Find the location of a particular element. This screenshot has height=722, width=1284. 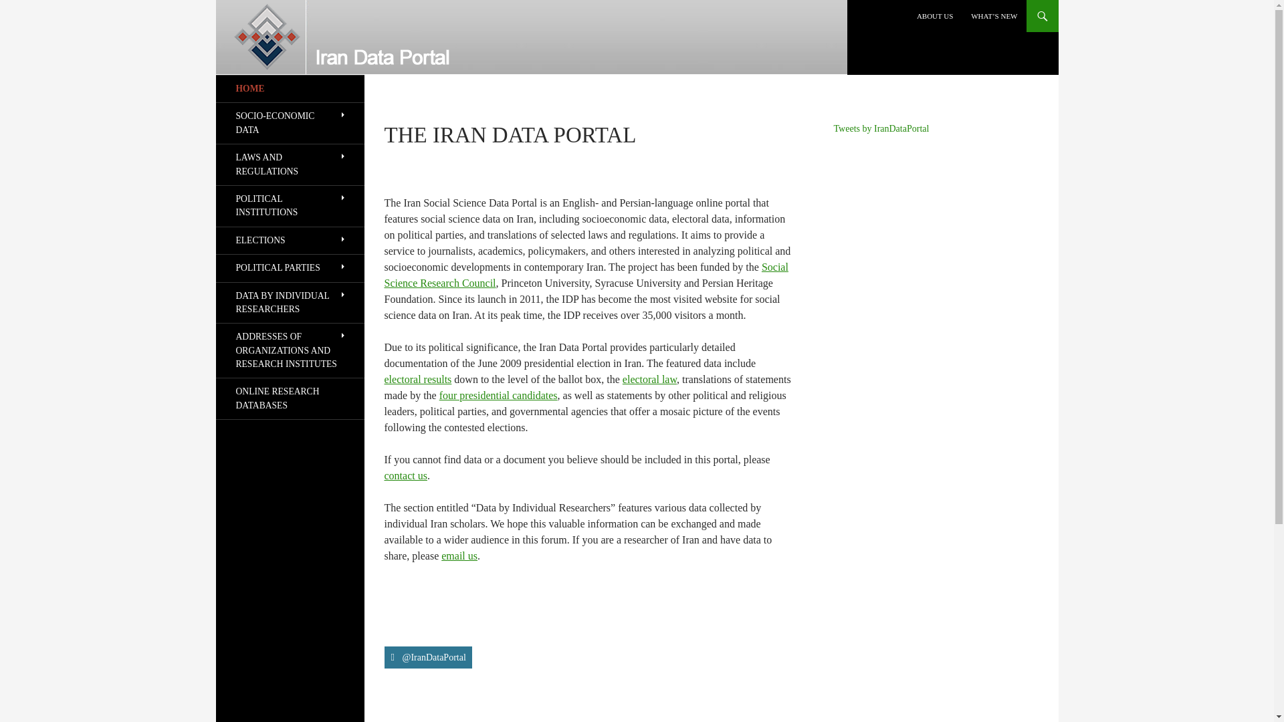

email us is located at coordinates (459, 556).